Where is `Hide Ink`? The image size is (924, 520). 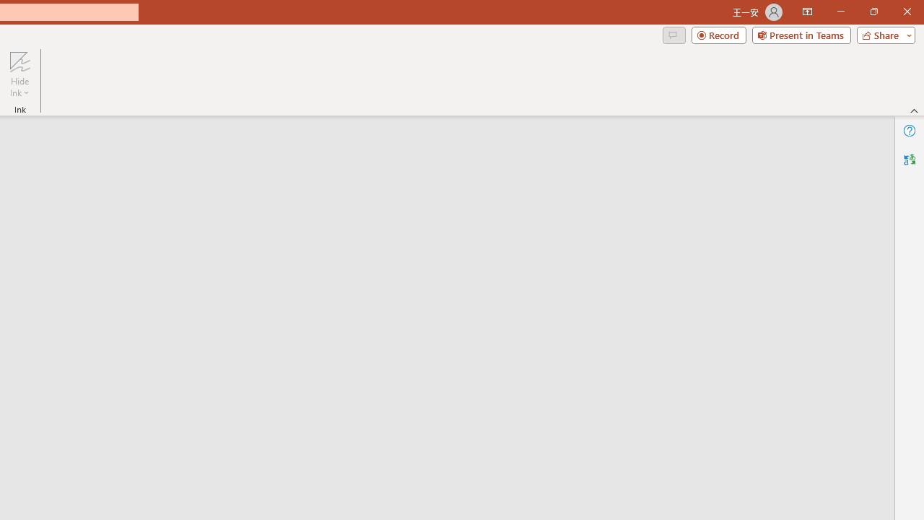
Hide Ink is located at coordinates (19, 74).